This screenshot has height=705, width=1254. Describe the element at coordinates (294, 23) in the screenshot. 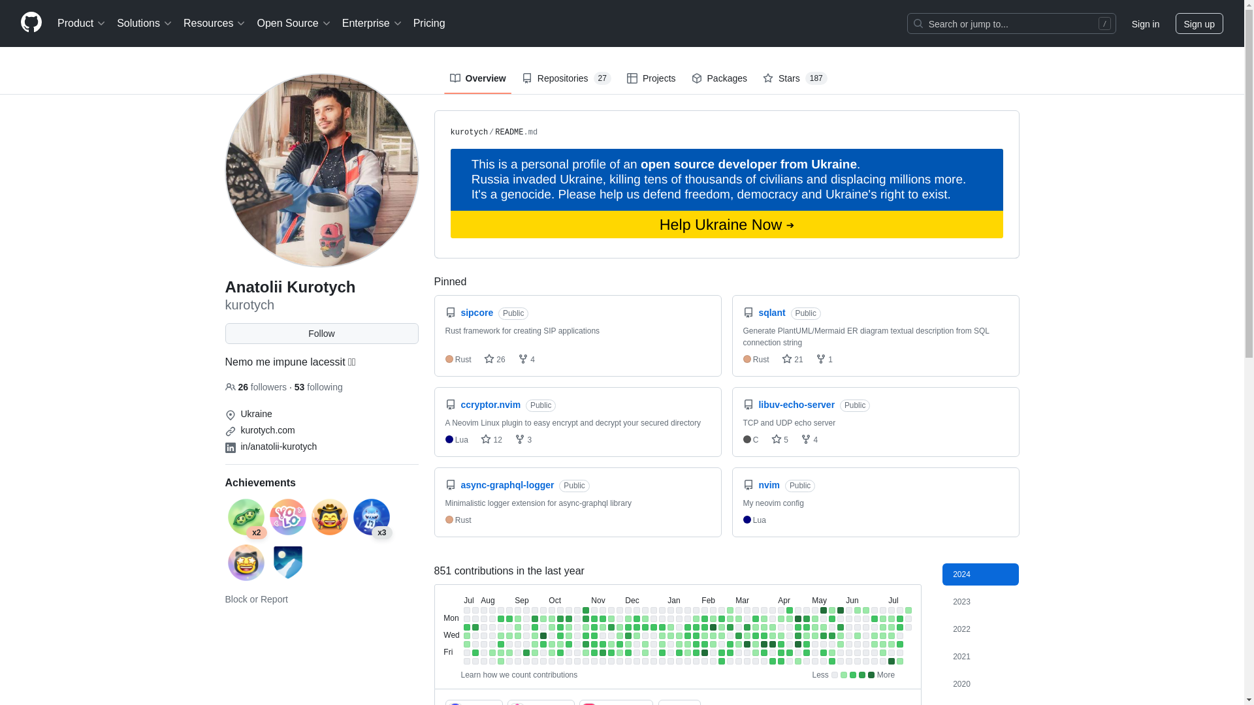

I see `Open Source` at that location.